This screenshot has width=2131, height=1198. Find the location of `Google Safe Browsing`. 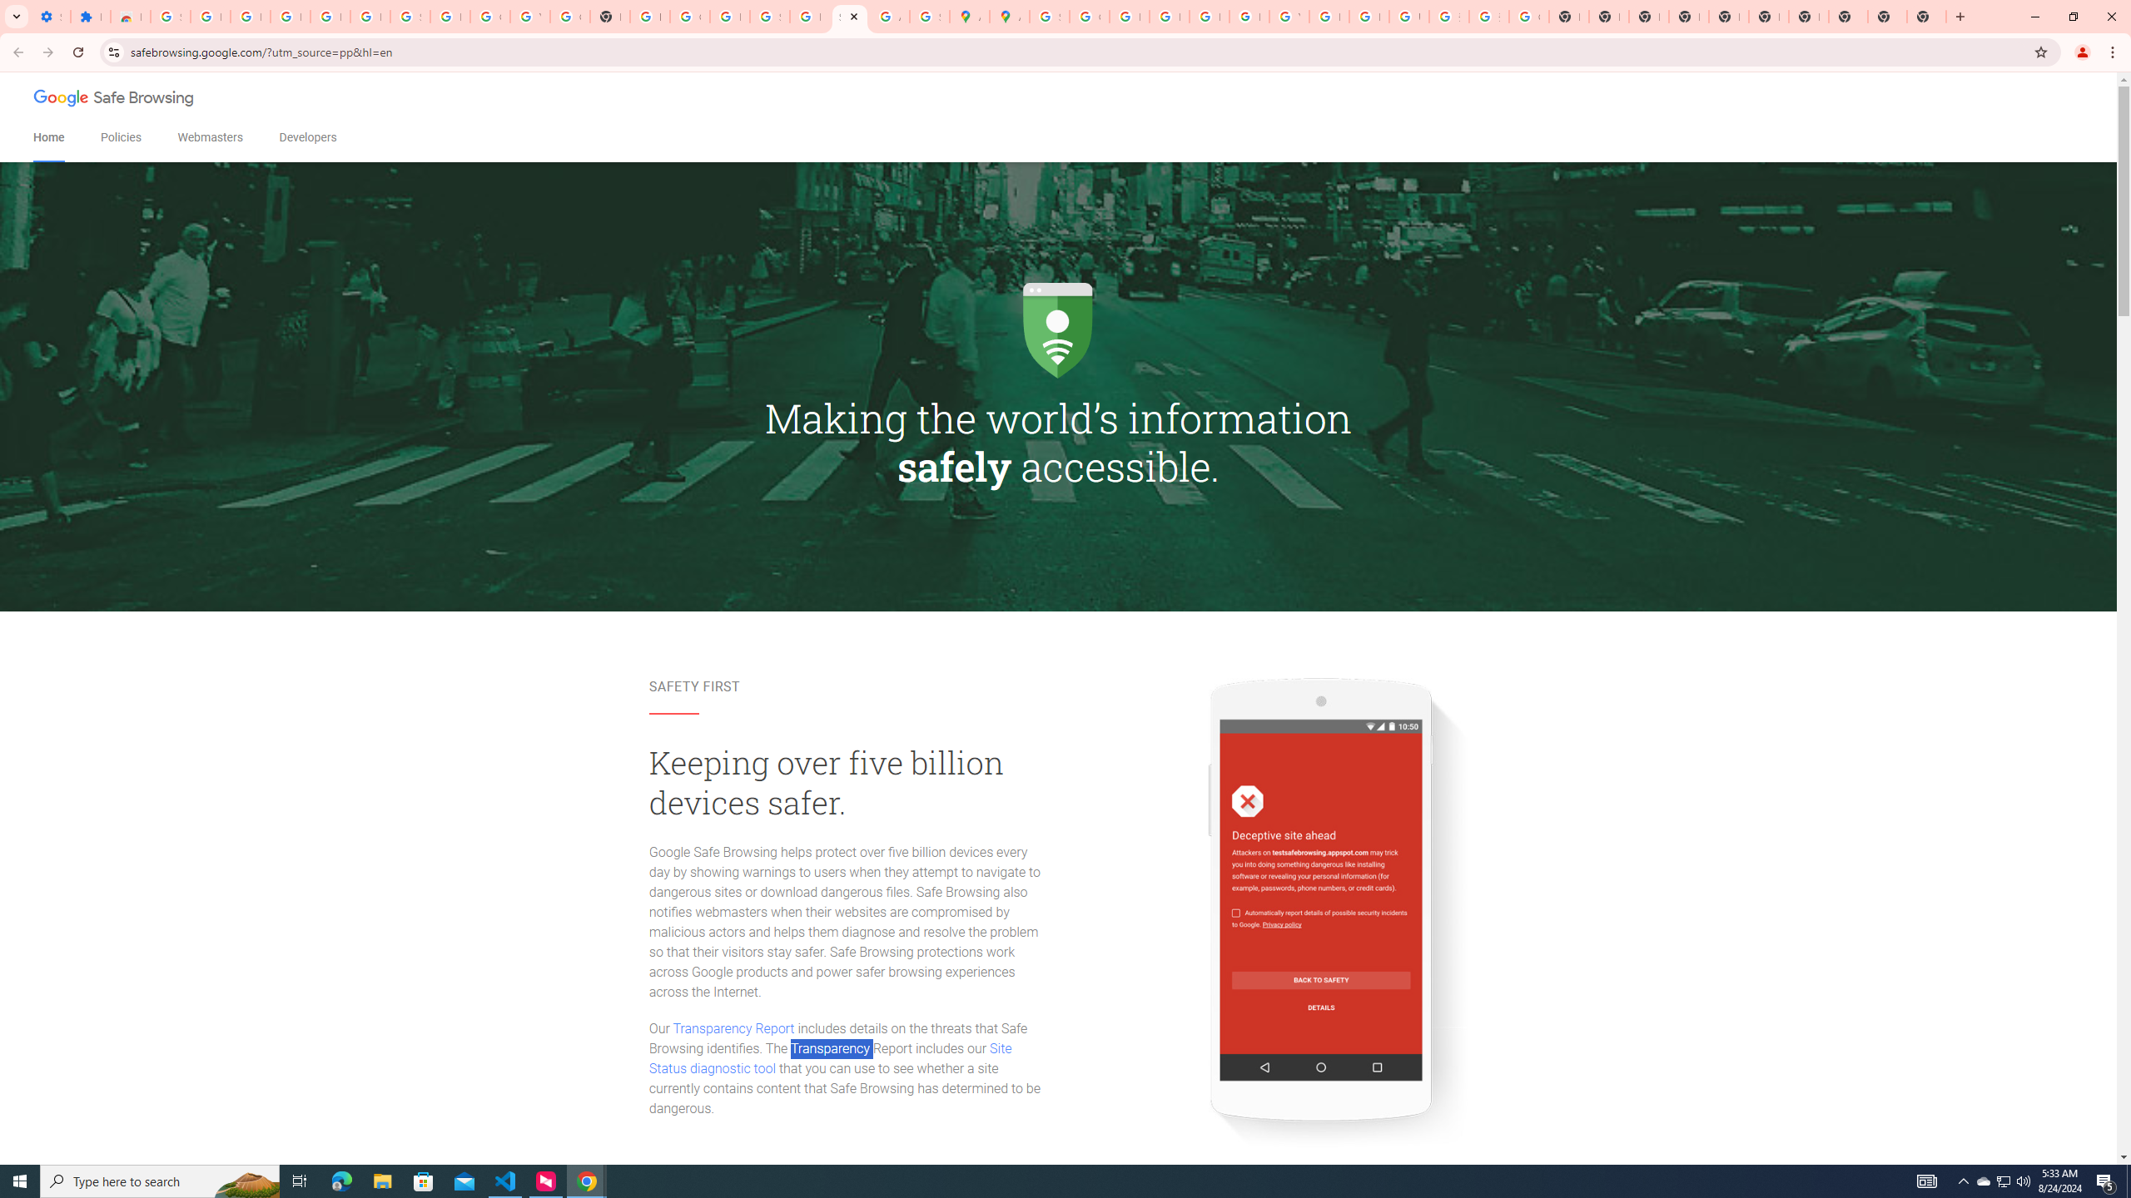

Google Safe Browsing is located at coordinates (115, 100).